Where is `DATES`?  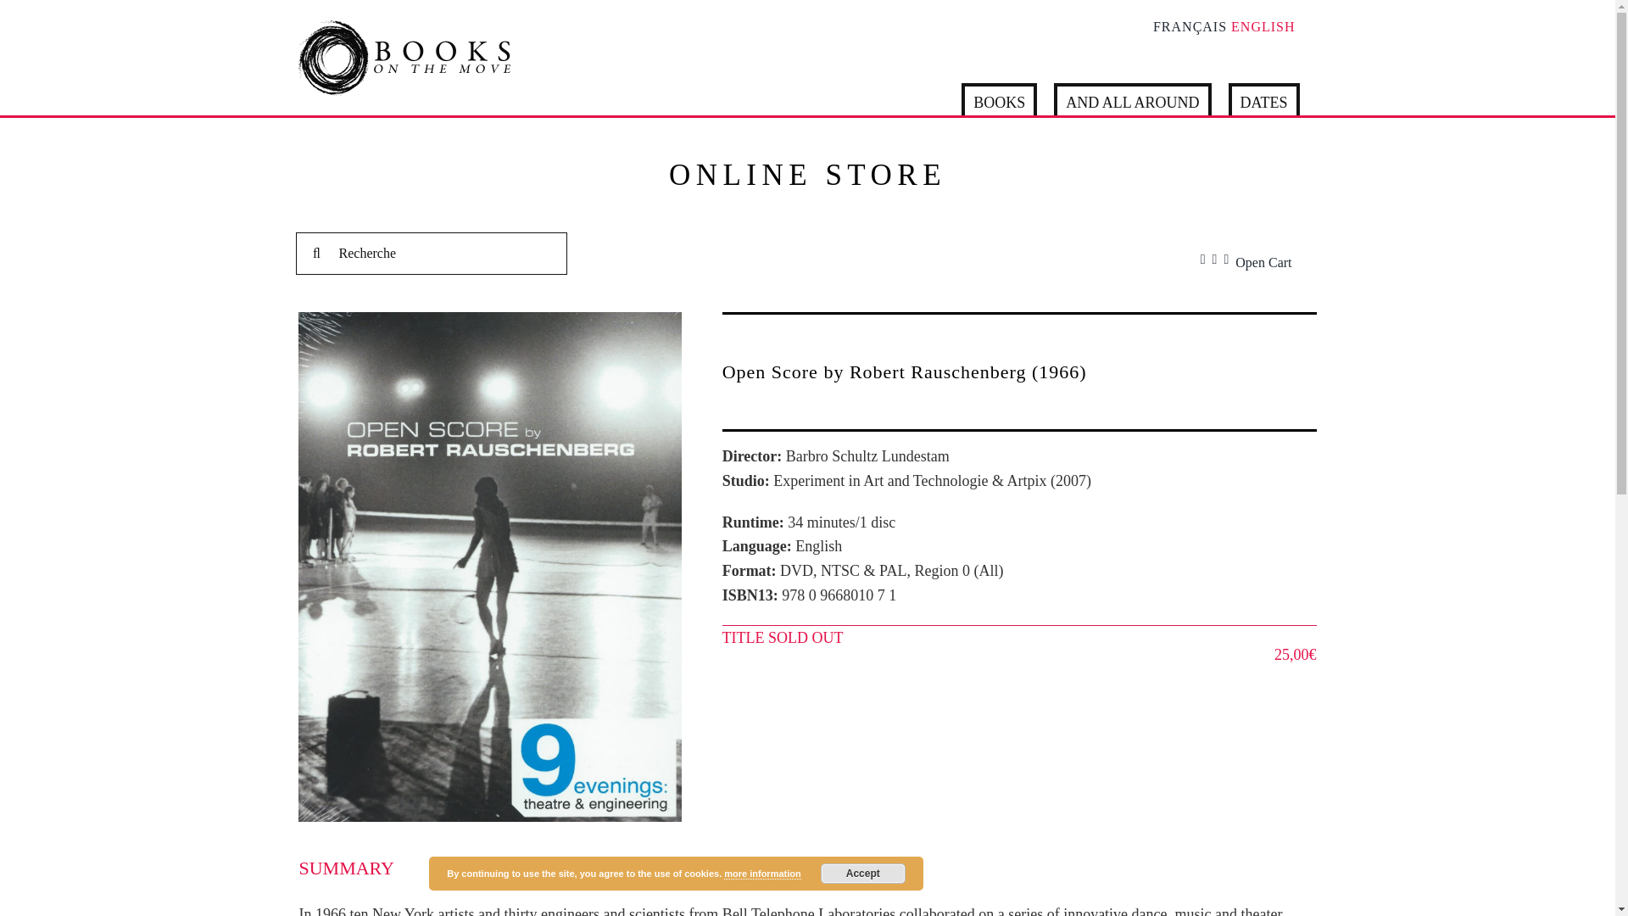
DATES is located at coordinates (1263, 99).